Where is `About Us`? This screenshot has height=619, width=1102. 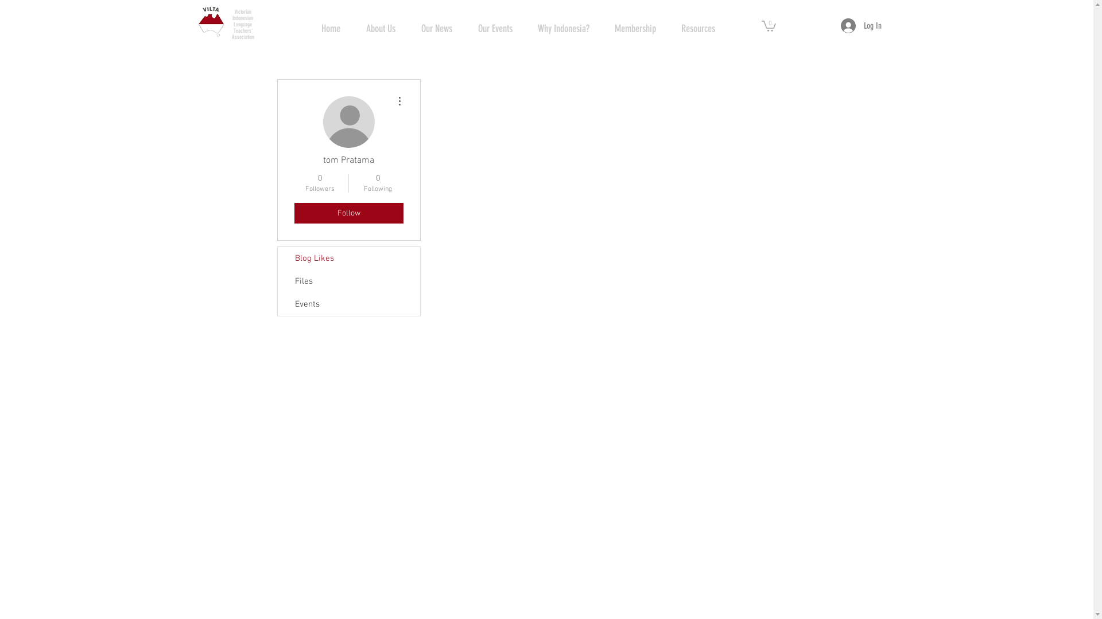 About Us is located at coordinates (381, 29).